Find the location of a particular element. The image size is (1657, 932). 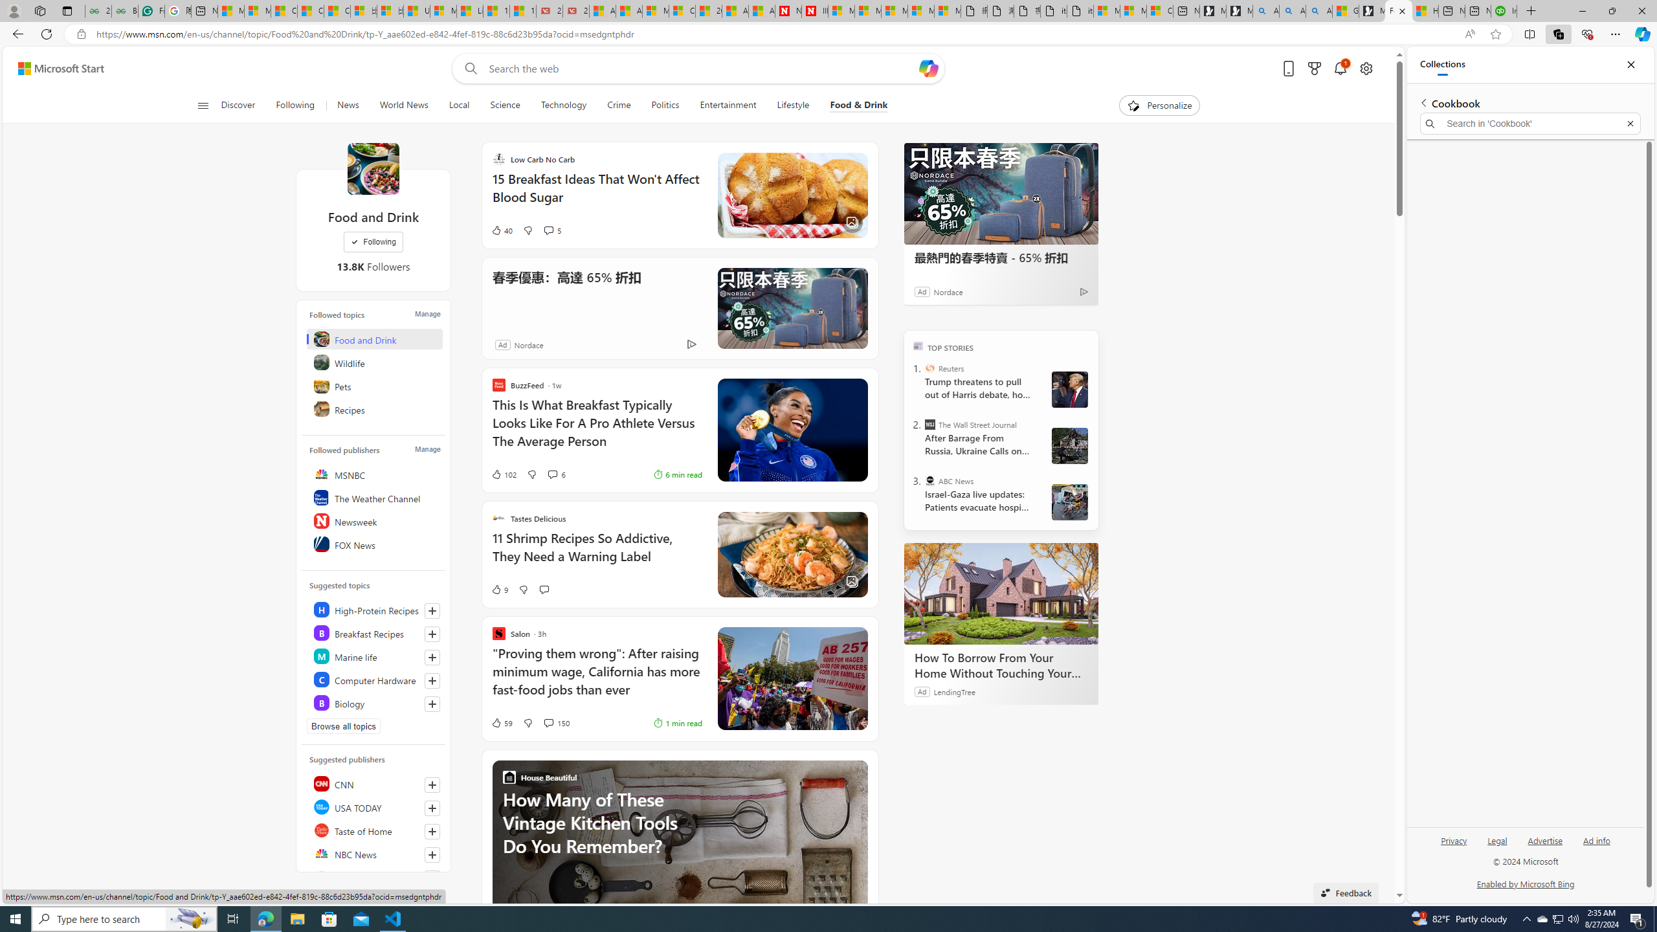

102 Like is located at coordinates (504, 474).